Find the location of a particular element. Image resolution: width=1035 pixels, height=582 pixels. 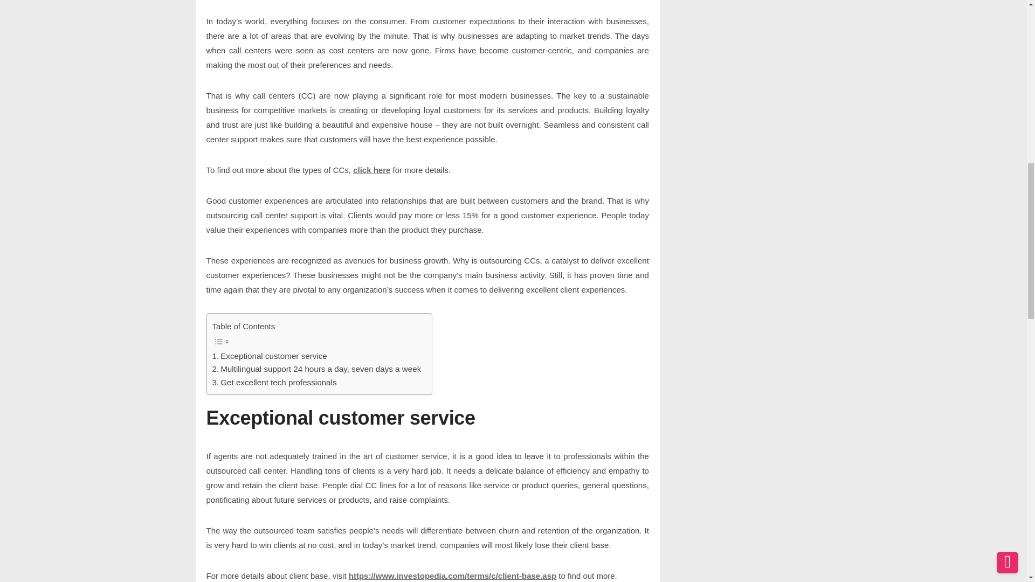

Multilingual support 24 hours a day, seven days a week is located at coordinates (316, 369).